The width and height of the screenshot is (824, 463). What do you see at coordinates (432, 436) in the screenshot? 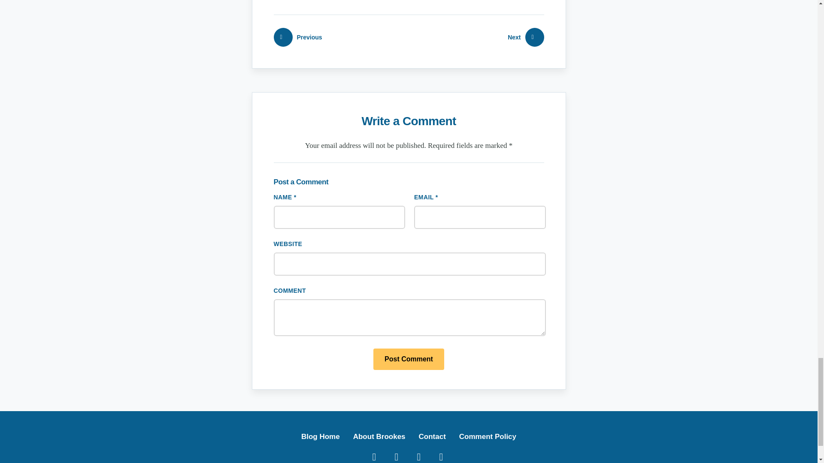
I see `Contact` at bounding box center [432, 436].